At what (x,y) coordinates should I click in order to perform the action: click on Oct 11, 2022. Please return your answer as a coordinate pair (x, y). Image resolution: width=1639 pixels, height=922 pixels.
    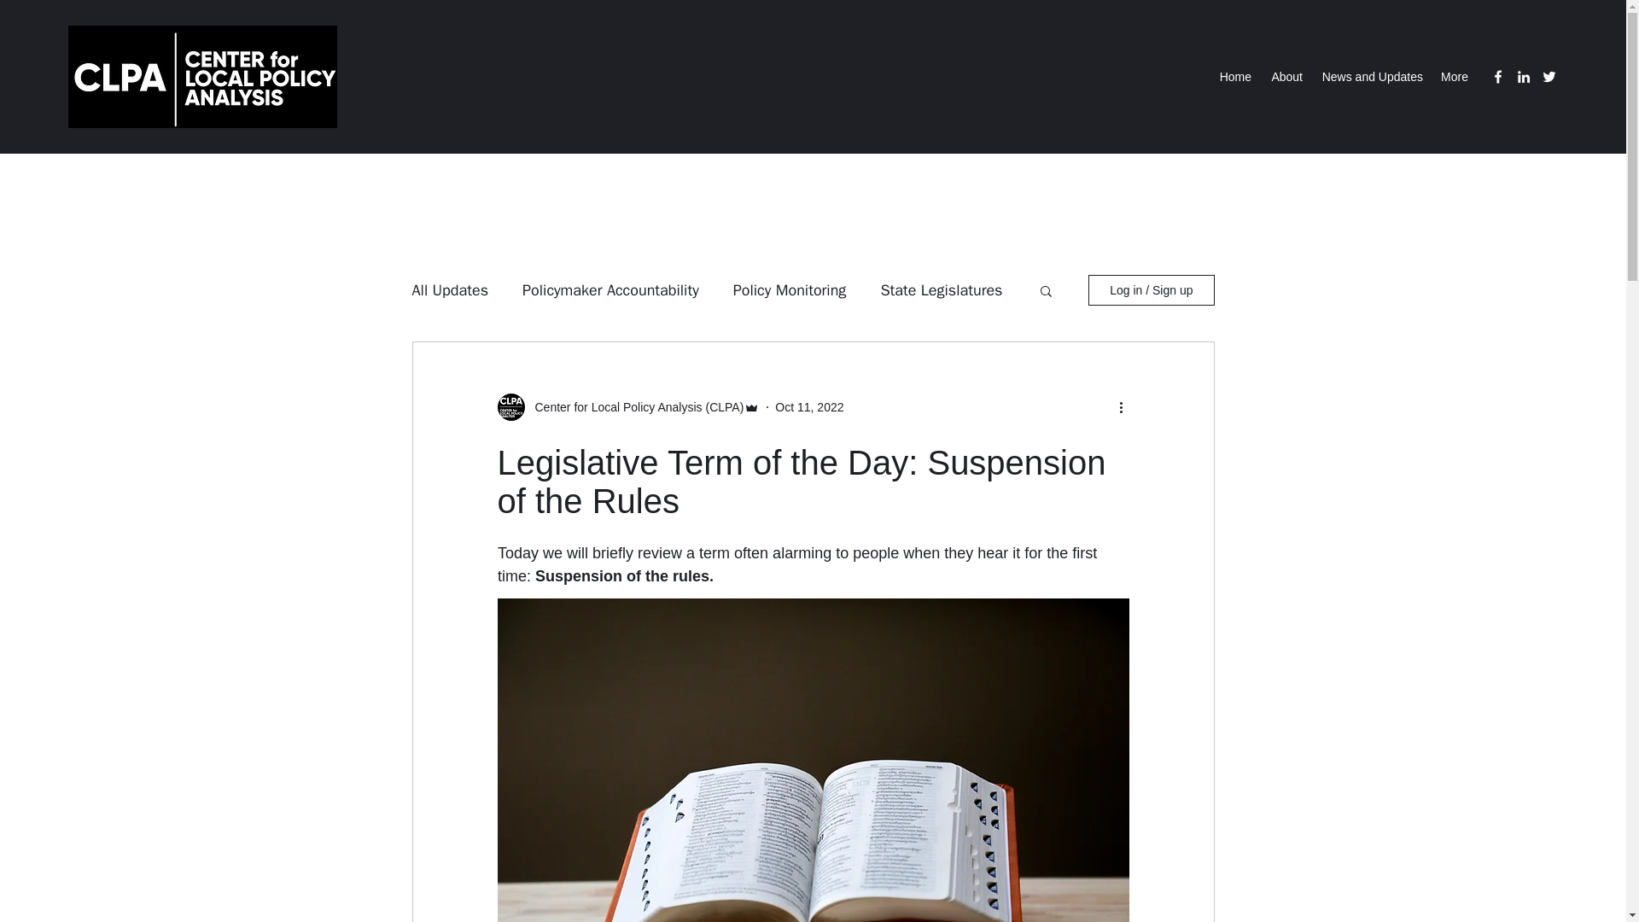
    Looking at the image, I should click on (809, 406).